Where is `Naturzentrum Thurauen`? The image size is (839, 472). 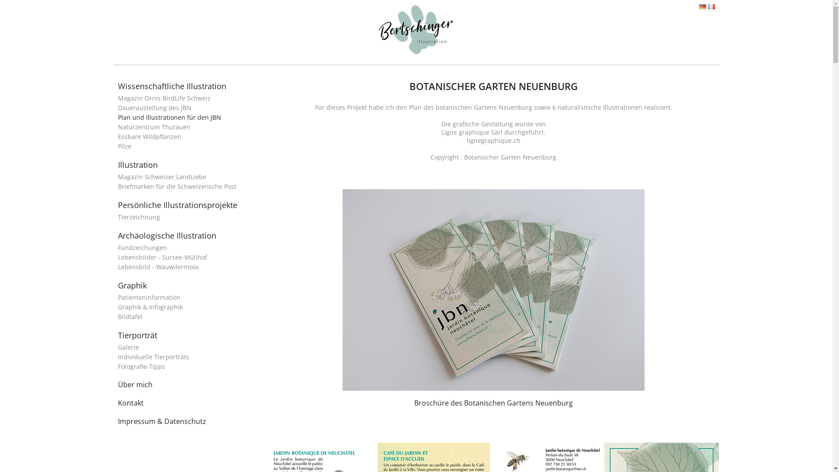
Naturzentrum Thurauen is located at coordinates (154, 127).